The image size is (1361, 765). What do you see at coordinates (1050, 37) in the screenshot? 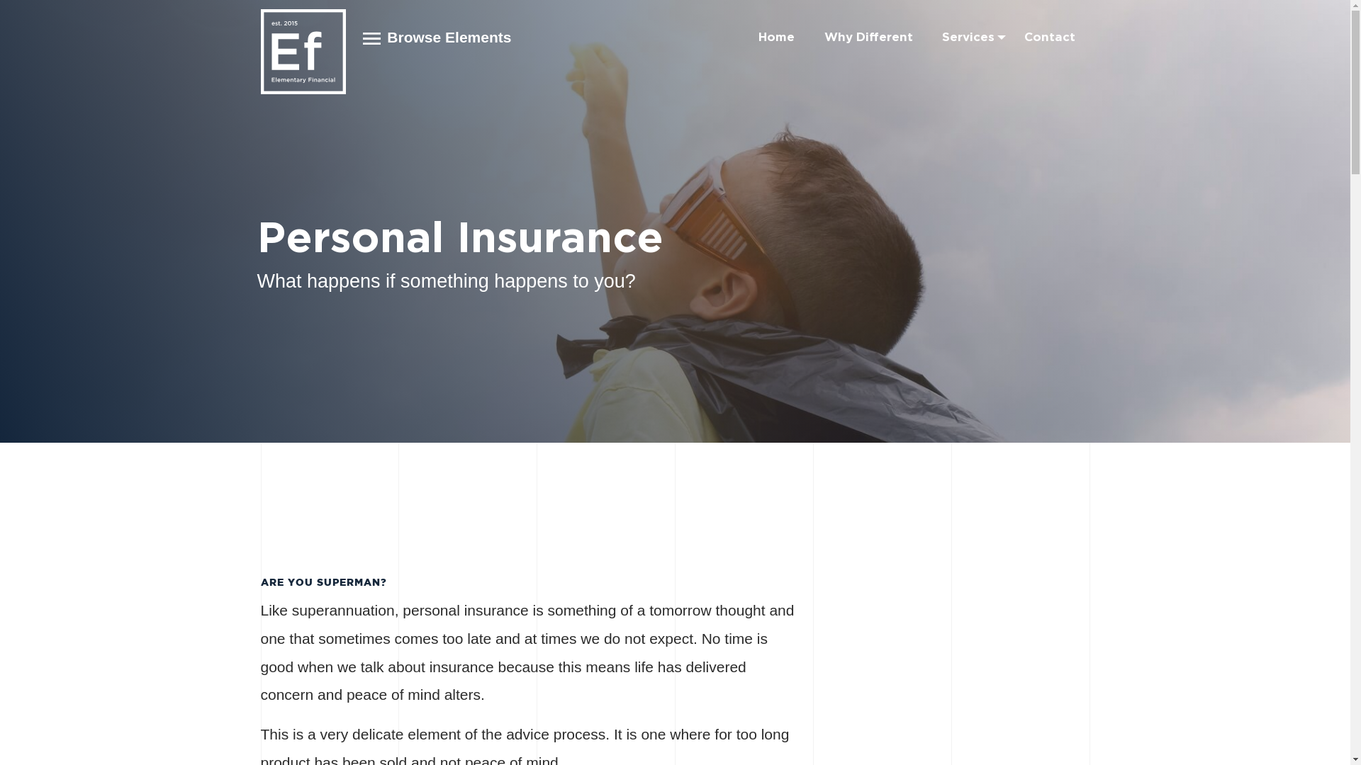
I see `Contact` at bounding box center [1050, 37].